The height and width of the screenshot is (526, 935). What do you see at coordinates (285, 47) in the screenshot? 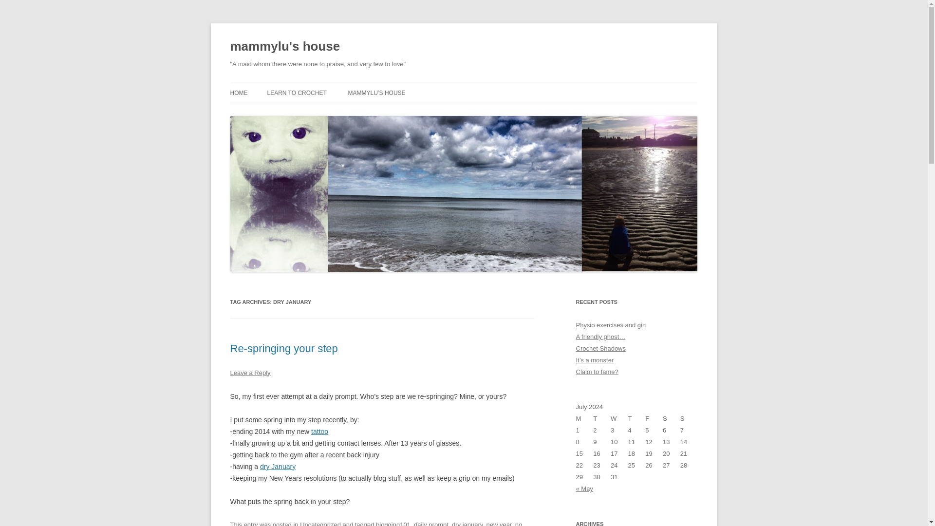
I see `mammylu's house` at bounding box center [285, 47].